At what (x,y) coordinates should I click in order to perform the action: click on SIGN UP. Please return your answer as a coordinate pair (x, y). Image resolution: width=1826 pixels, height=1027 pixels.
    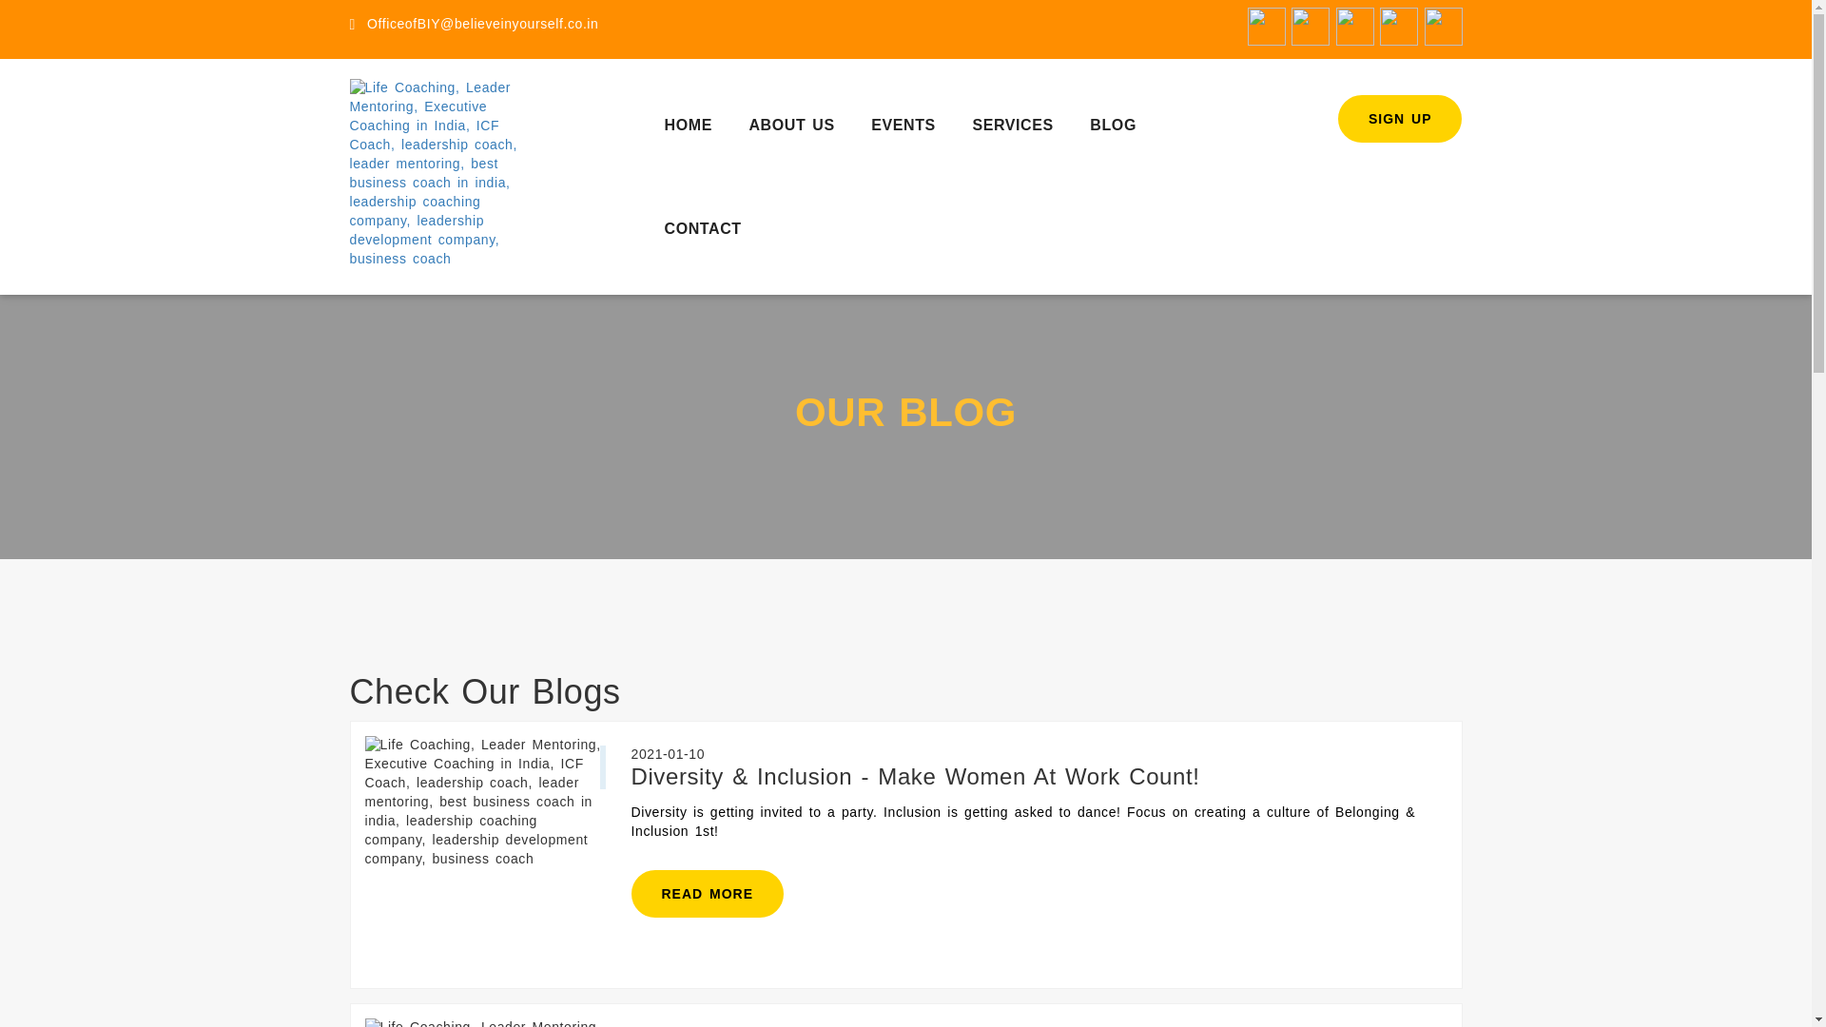
    Looking at the image, I should click on (1400, 119).